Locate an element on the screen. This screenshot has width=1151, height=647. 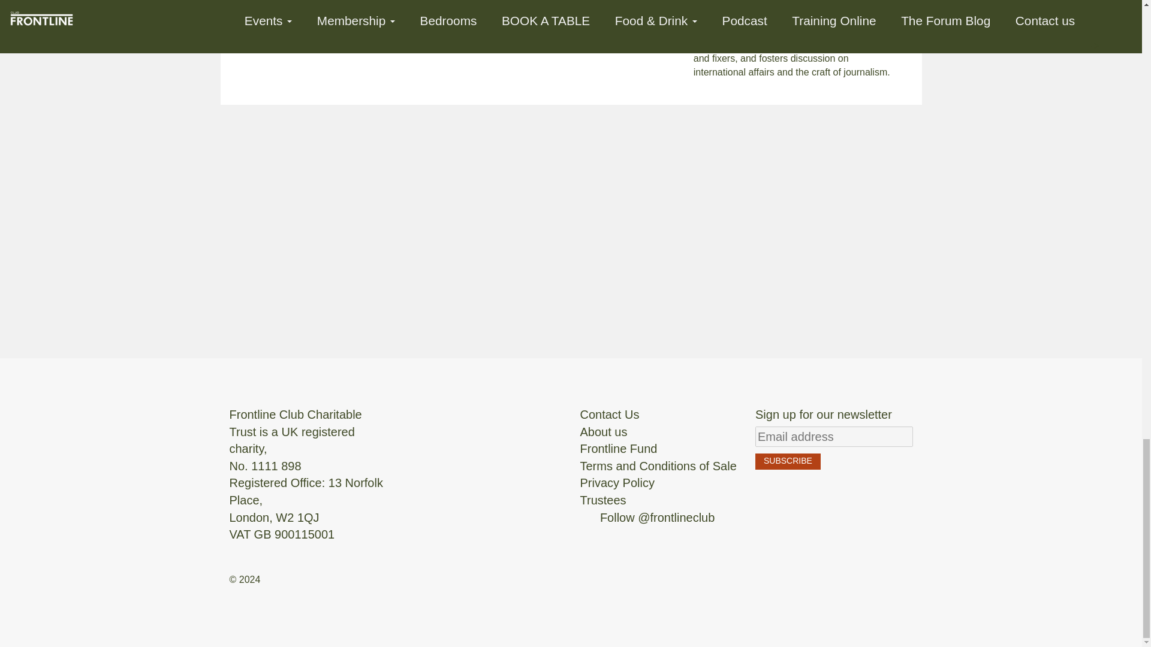
Subscribe is located at coordinates (788, 461).